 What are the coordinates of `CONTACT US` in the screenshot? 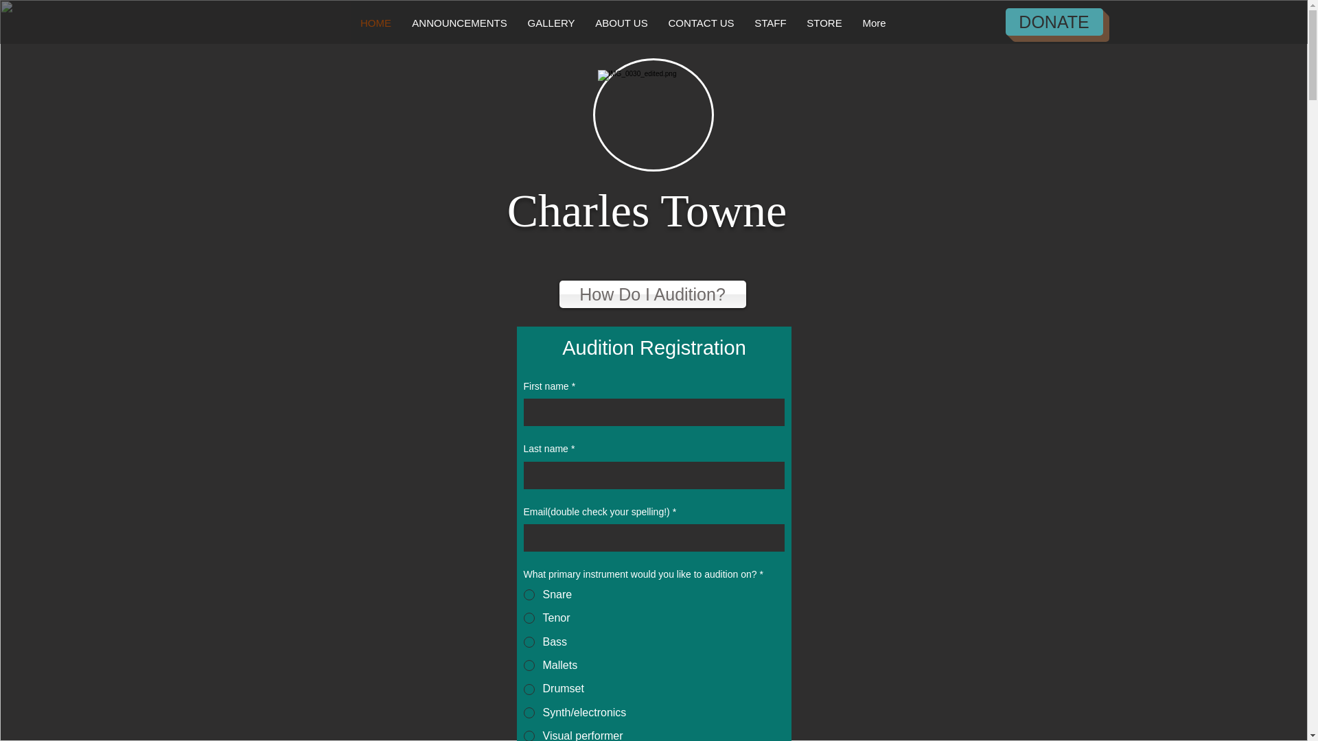 It's located at (701, 23).